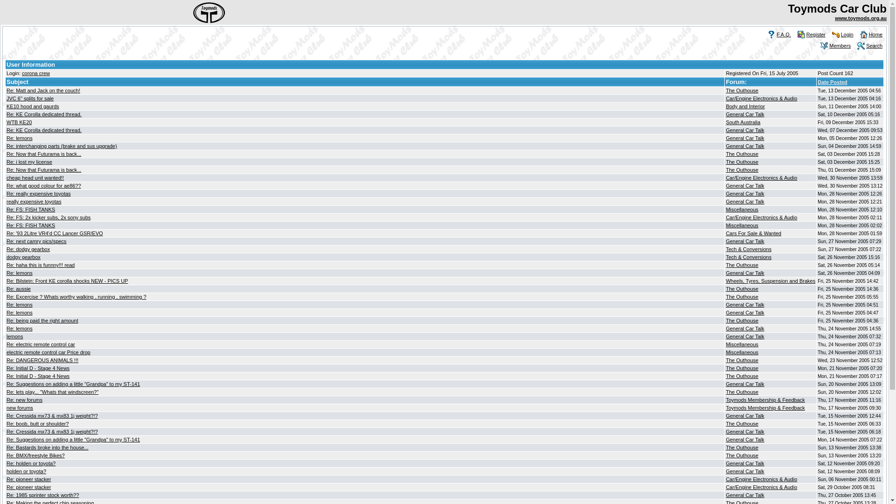 The image size is (896, 504). What do you see at coordinates (745, 138) in the screenshot?
I see `General Car Talk` at bounding box center [745, 138].